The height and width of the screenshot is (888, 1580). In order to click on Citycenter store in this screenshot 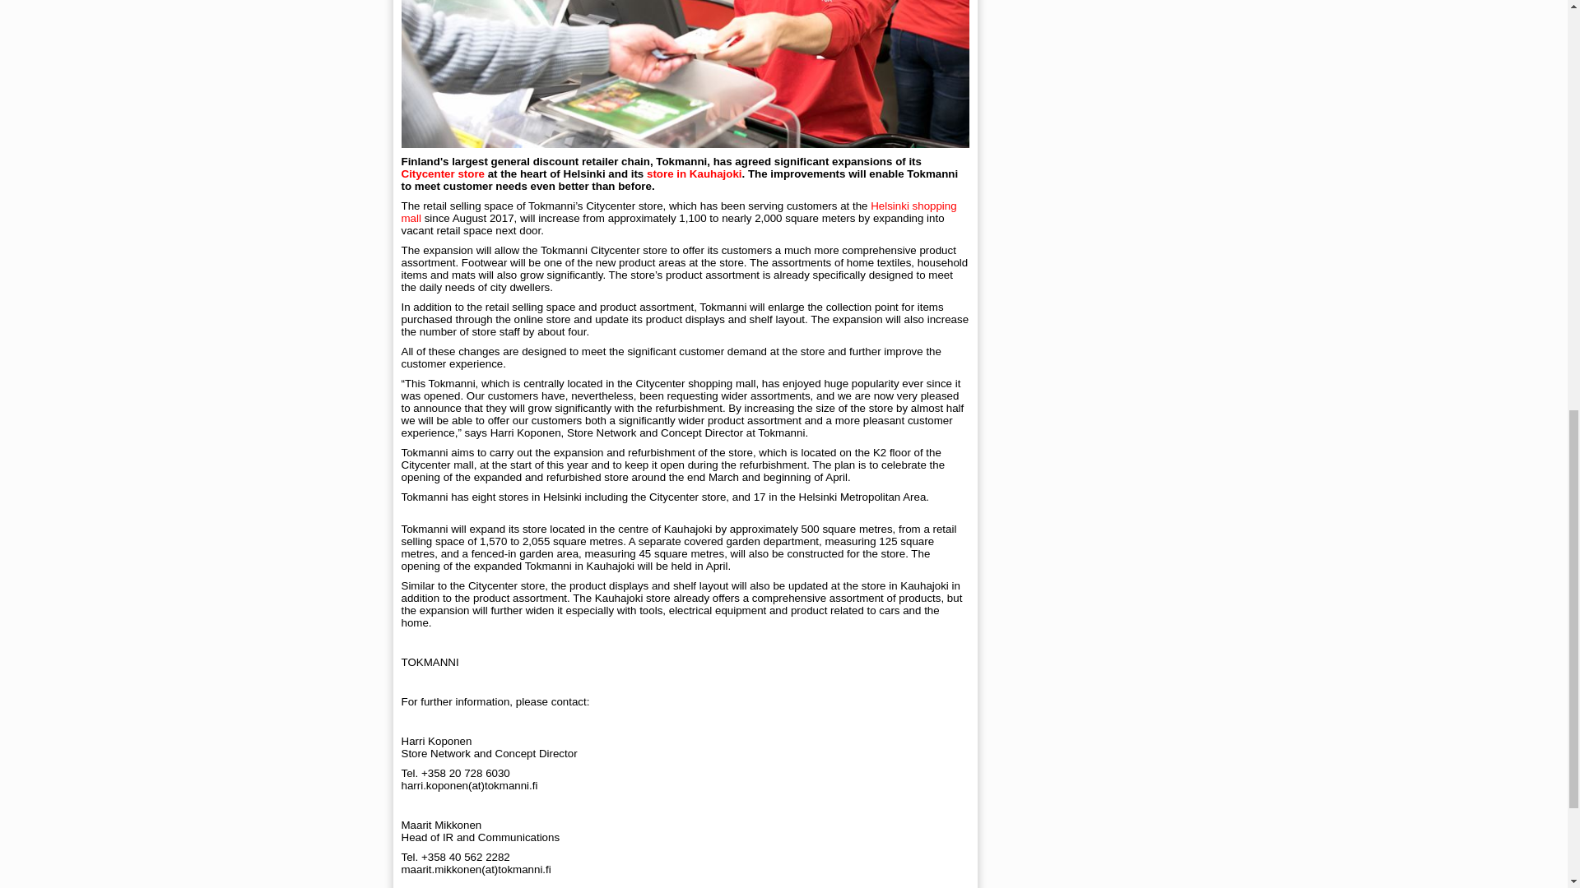, I will do `click(443, 174)`.